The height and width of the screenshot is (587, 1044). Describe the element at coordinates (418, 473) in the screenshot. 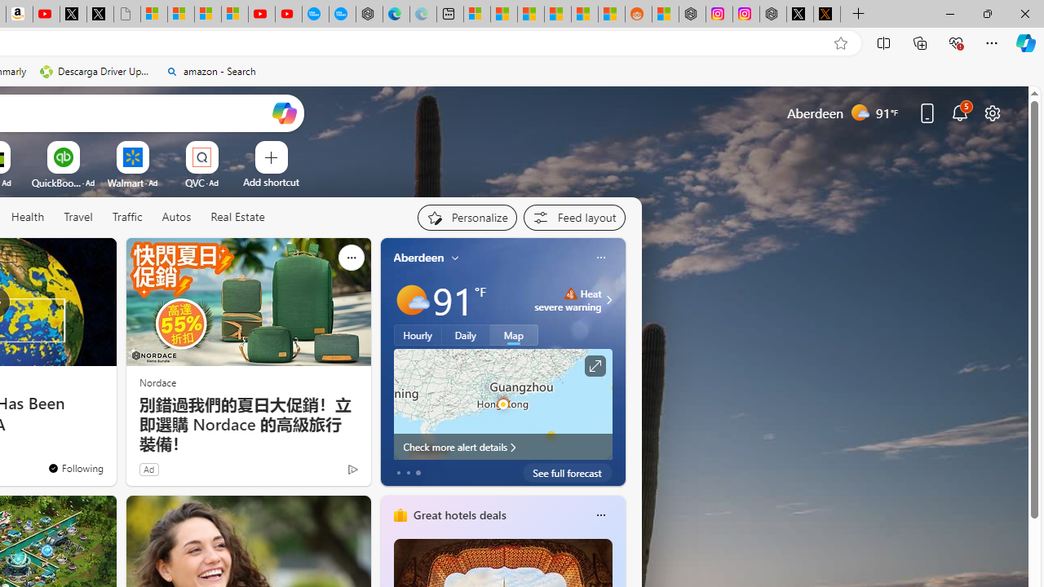

I see `tab-2` at that location.